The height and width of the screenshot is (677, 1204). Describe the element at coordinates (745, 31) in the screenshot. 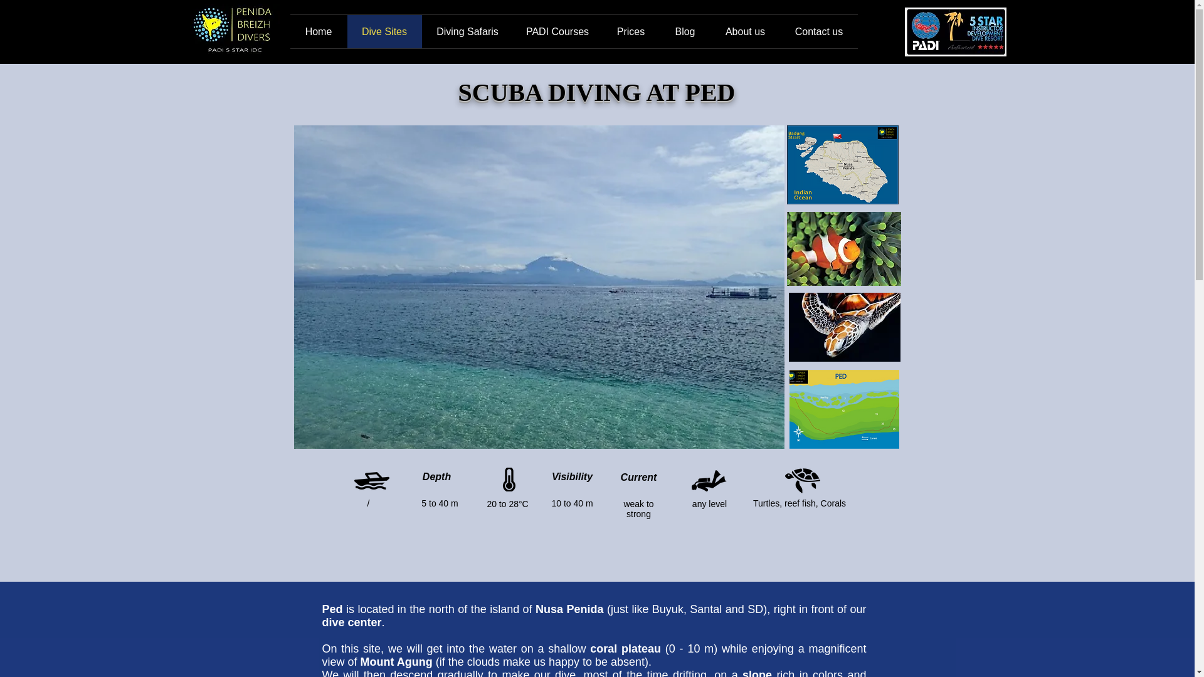

I see `About us` at that location.